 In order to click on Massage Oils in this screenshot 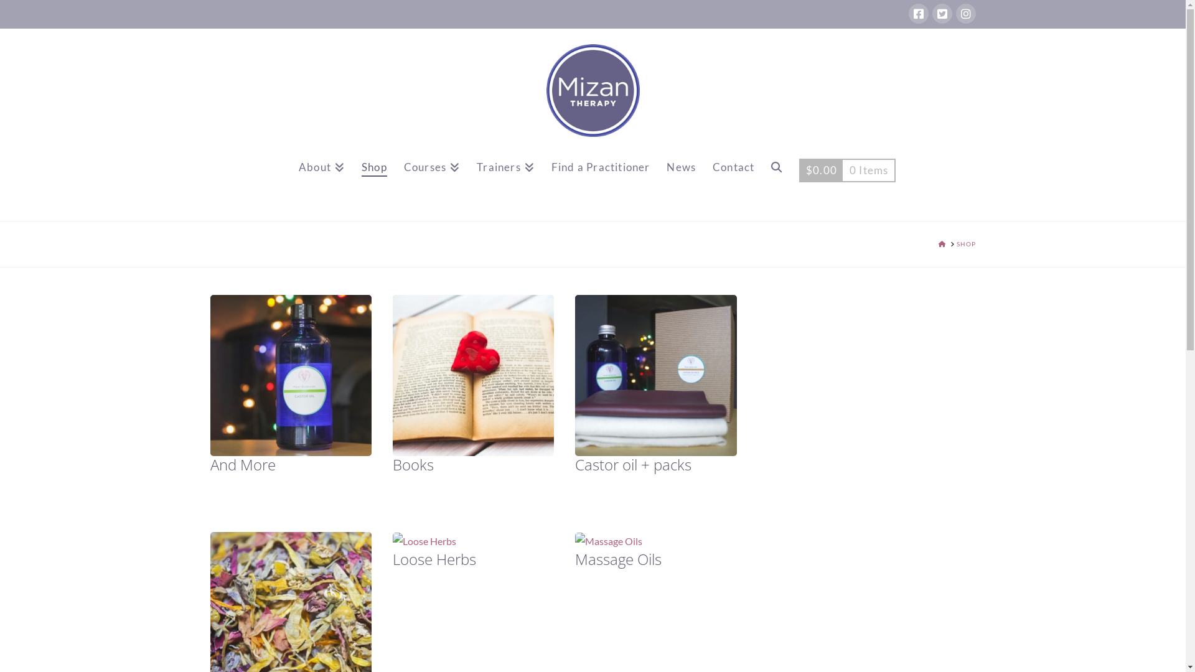, I will do `click(656, 555)`.